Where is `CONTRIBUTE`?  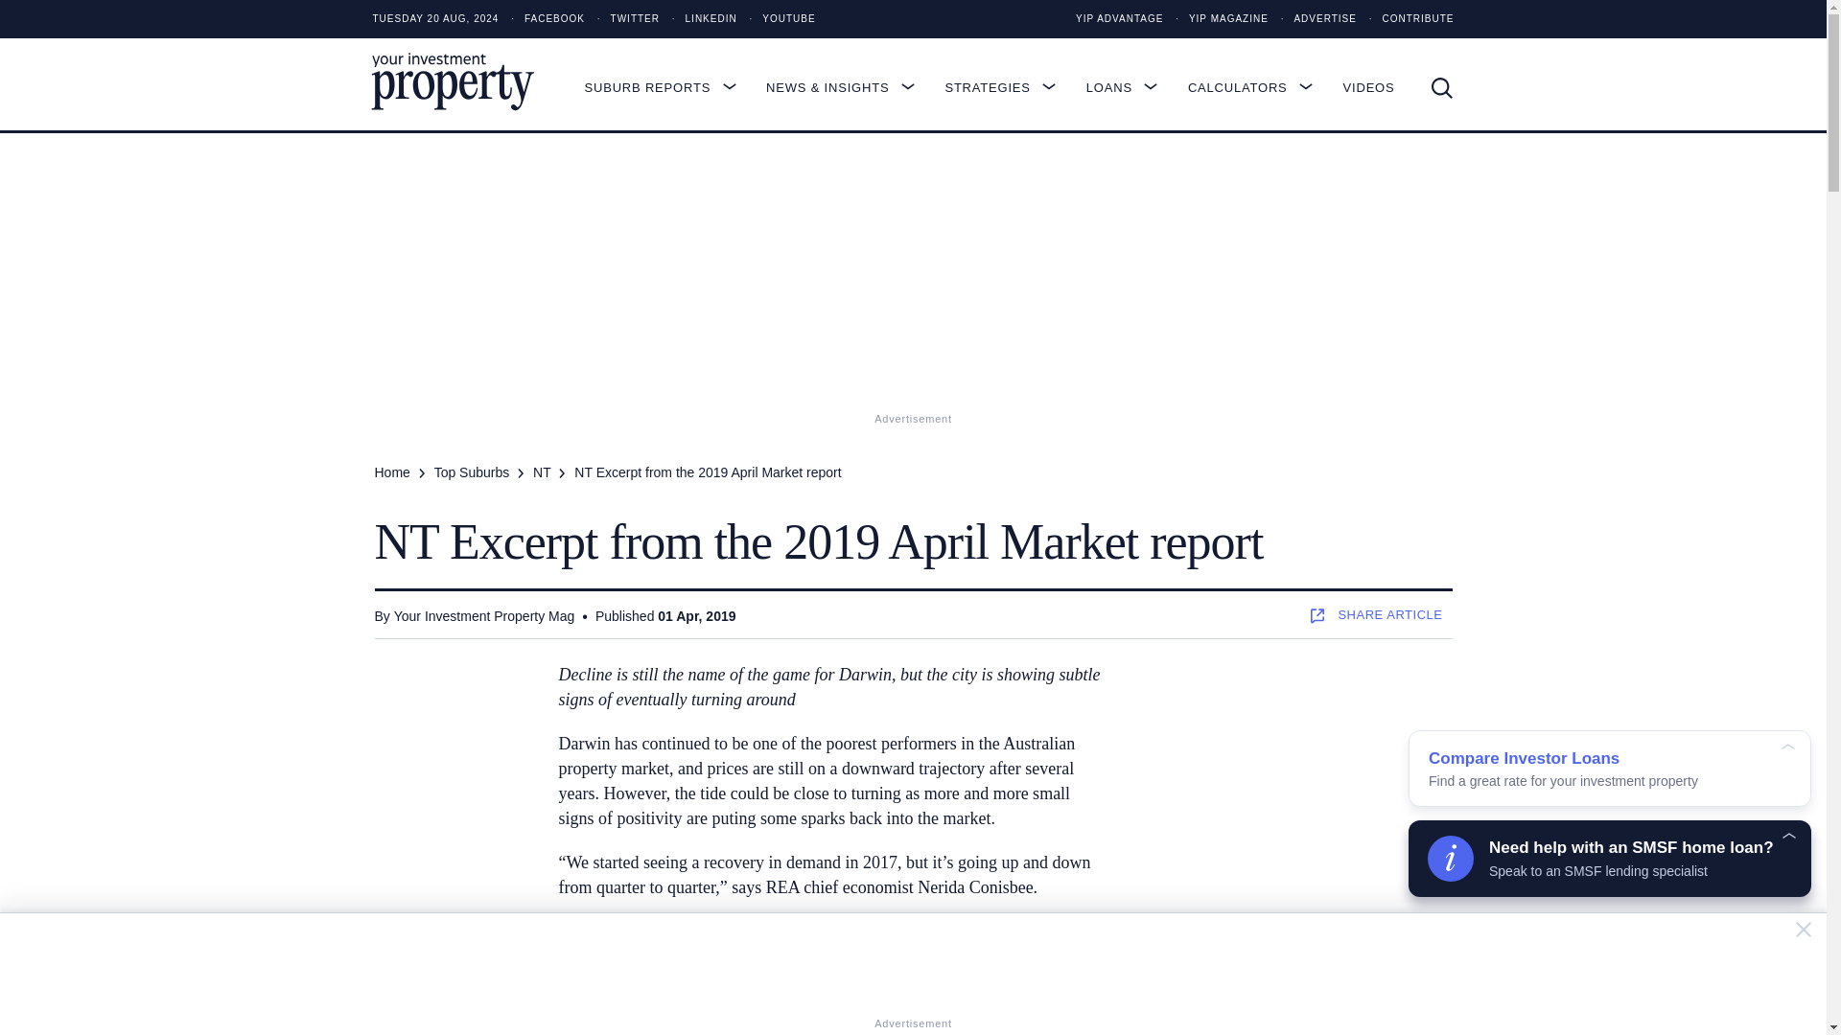 CONTRIBUTE is located at coordinates (1407, 19).